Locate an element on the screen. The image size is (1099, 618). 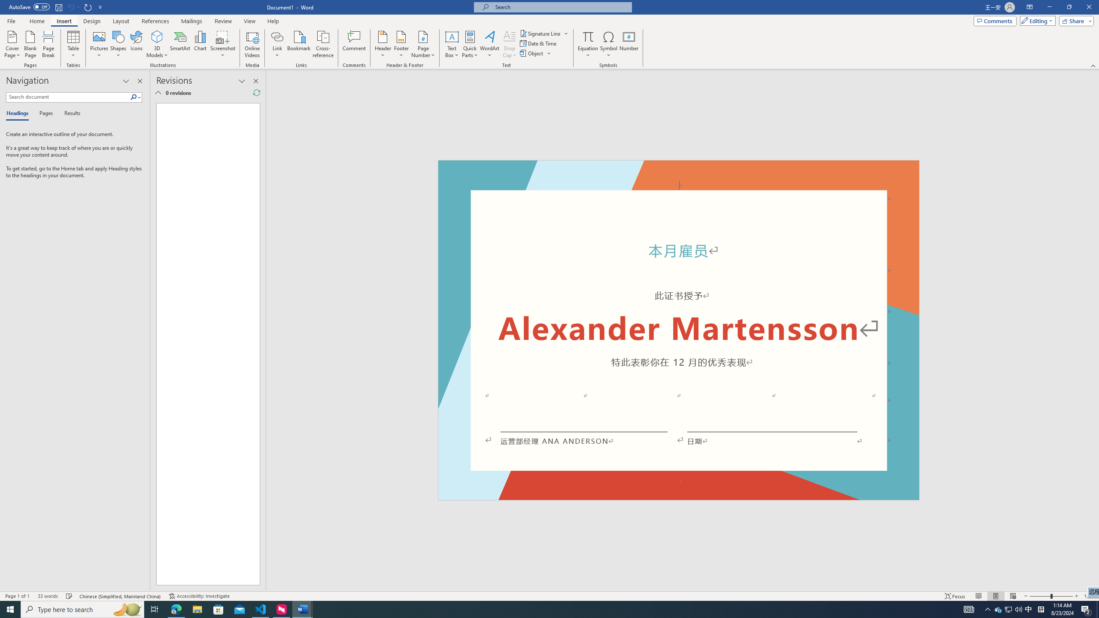
Class: NetUIScrollBar is located at coordinates (1095, 330).